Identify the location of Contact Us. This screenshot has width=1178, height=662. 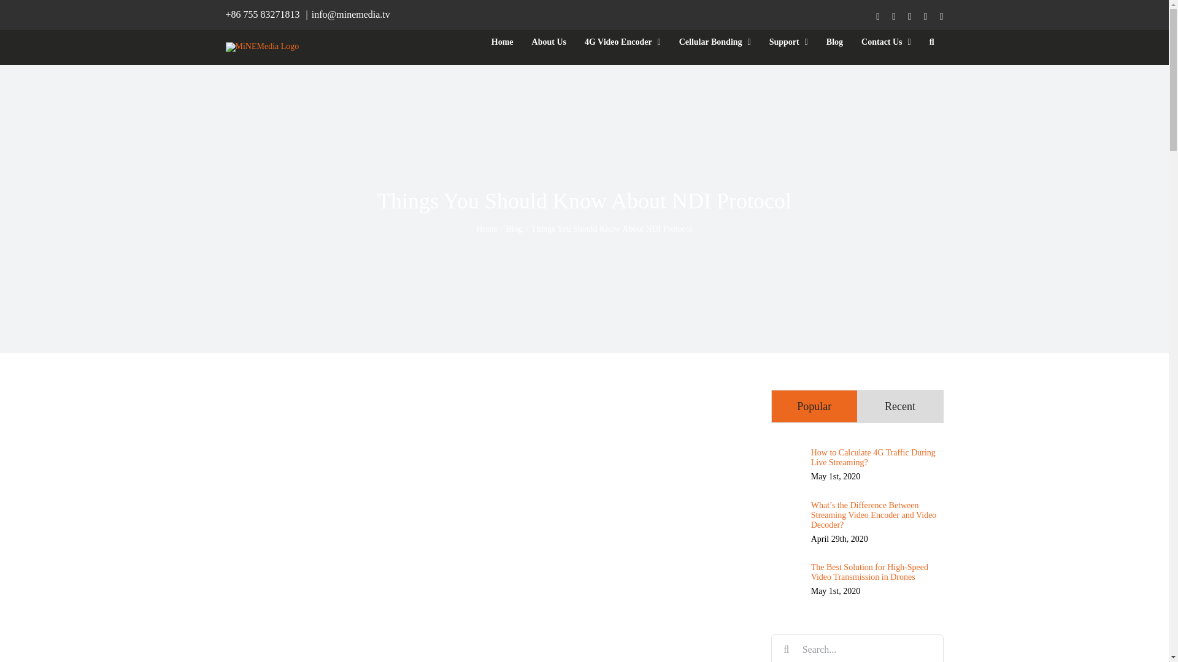
(886, 42).